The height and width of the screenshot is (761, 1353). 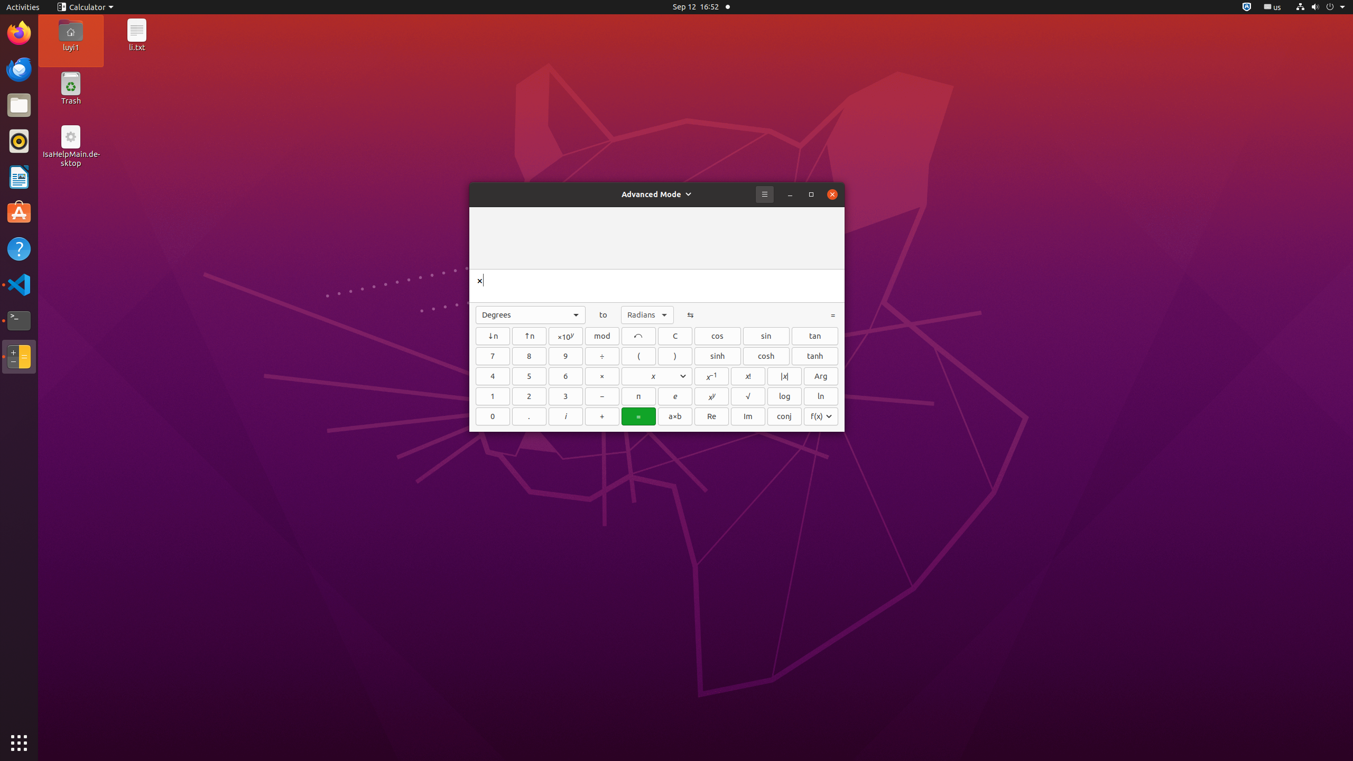 What do you see at coordinates (530, 336) in the screenshot?
I see `Superscript` at bounding box center [530, 336].